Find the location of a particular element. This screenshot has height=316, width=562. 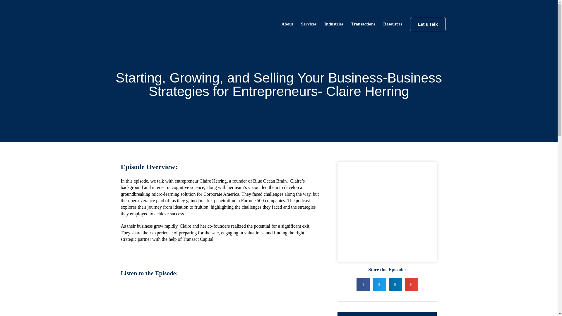

Embed Player is located at coordinates (220, 300).